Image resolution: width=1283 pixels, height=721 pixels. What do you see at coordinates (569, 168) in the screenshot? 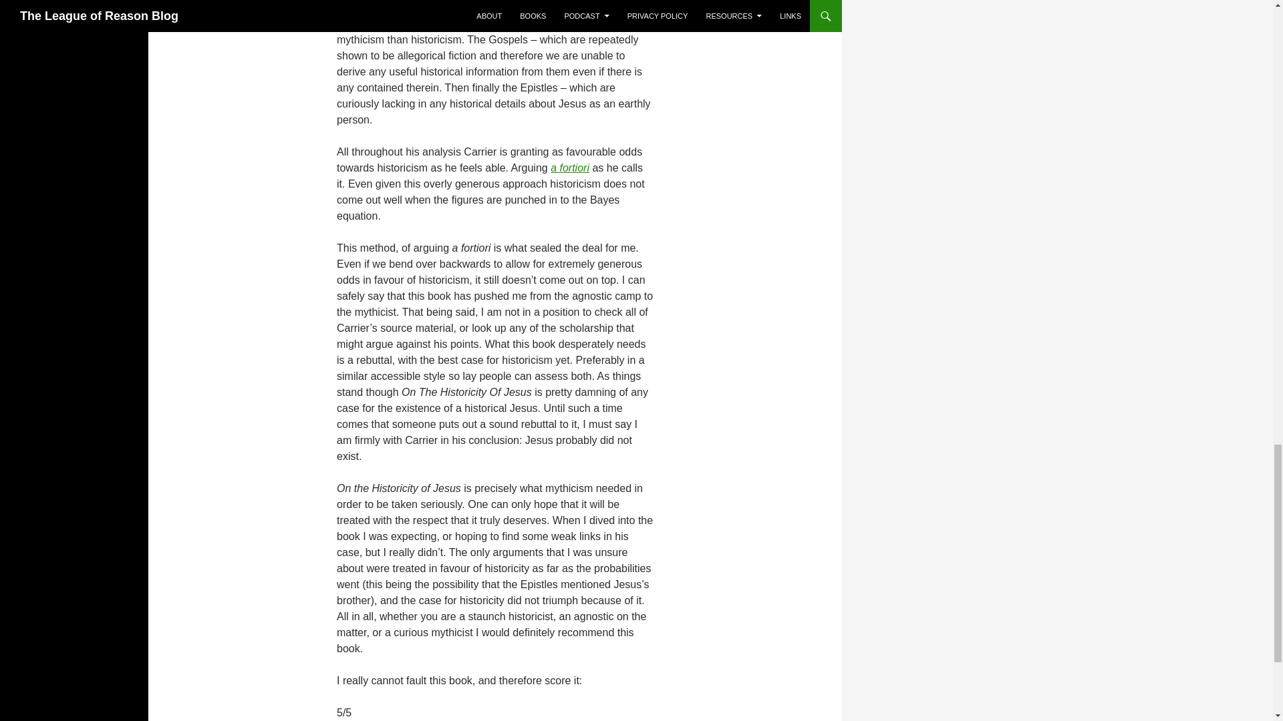
I see `a fortiori` at bounding box center [569, 168].